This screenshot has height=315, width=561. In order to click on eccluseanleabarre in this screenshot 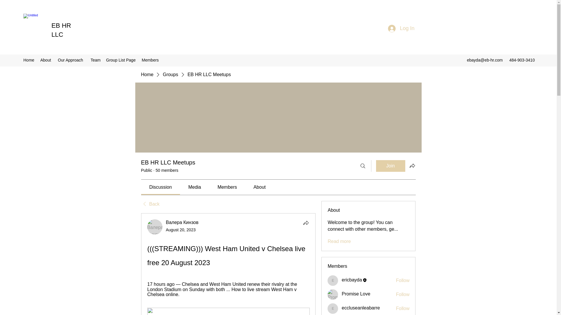, I will do `click(361, 307)`.